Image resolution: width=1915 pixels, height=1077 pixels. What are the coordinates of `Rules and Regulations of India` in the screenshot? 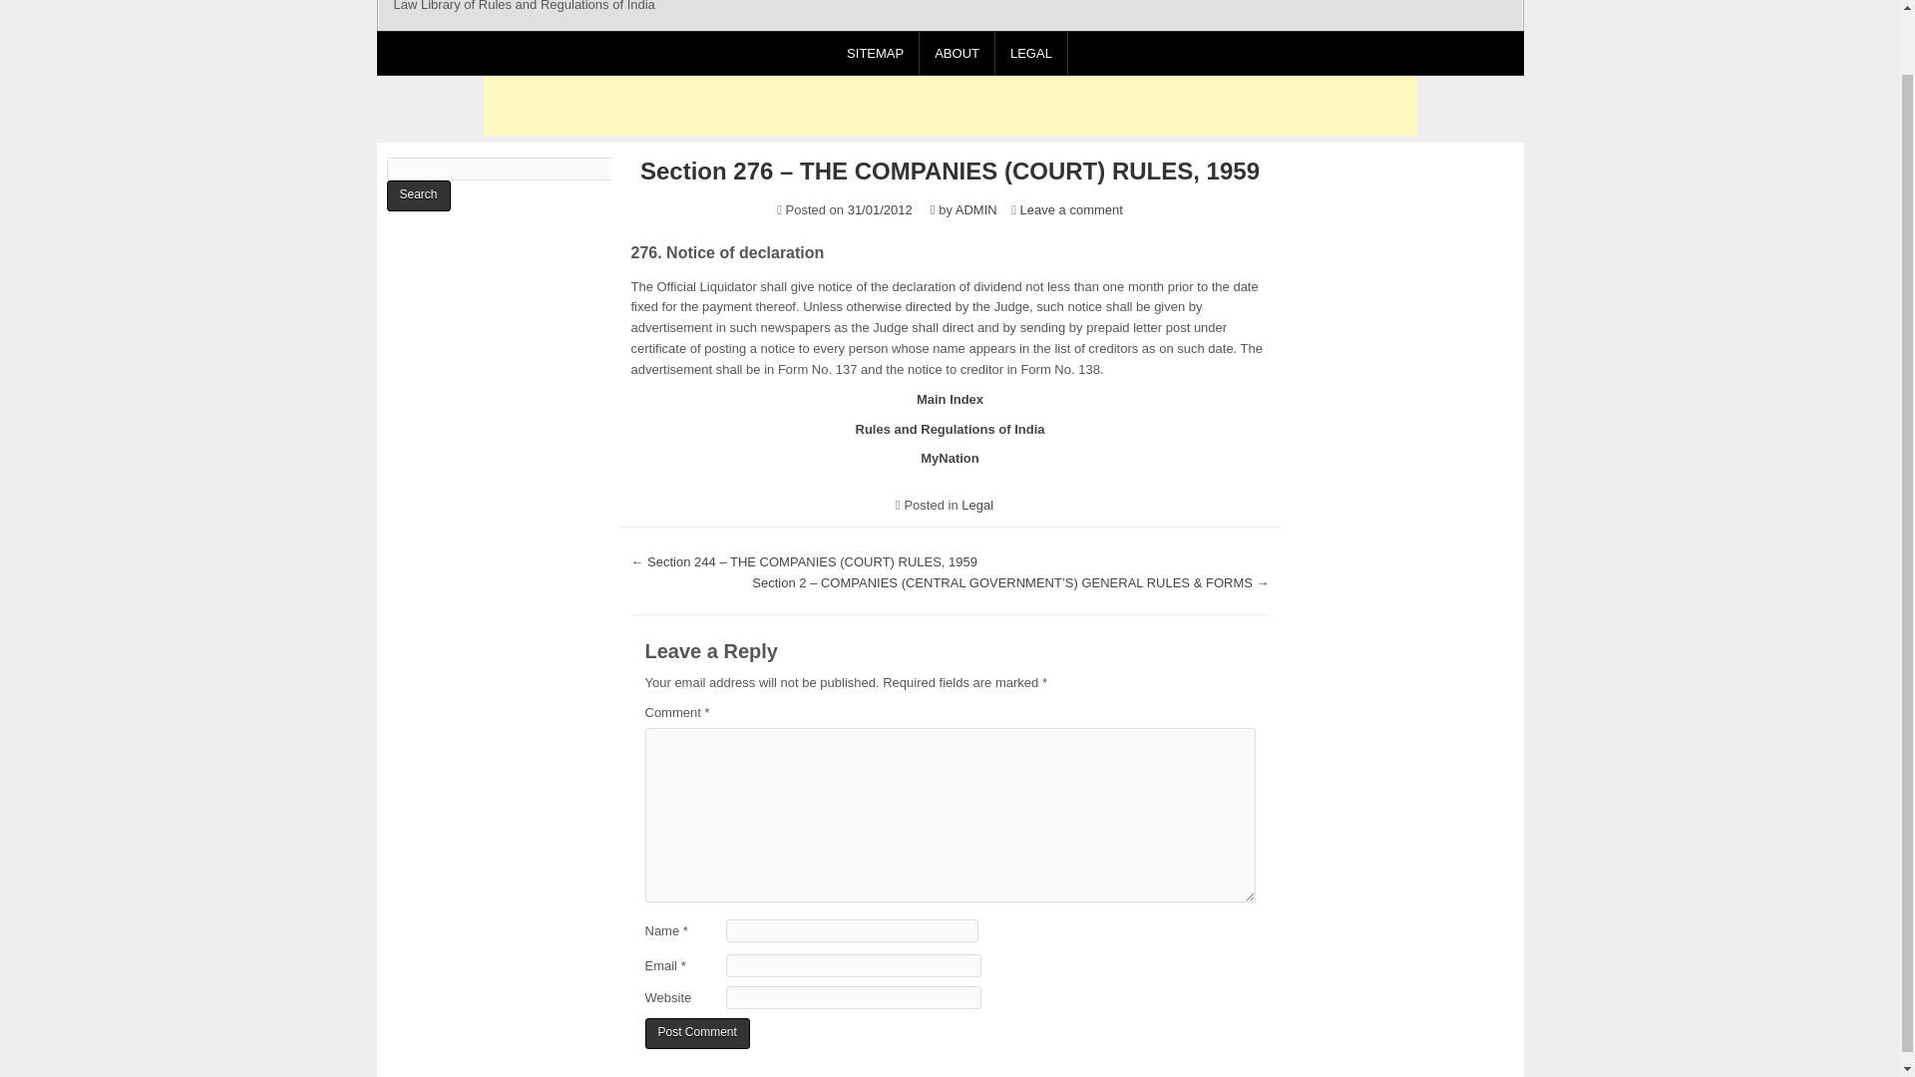 It's located at (951, 429).